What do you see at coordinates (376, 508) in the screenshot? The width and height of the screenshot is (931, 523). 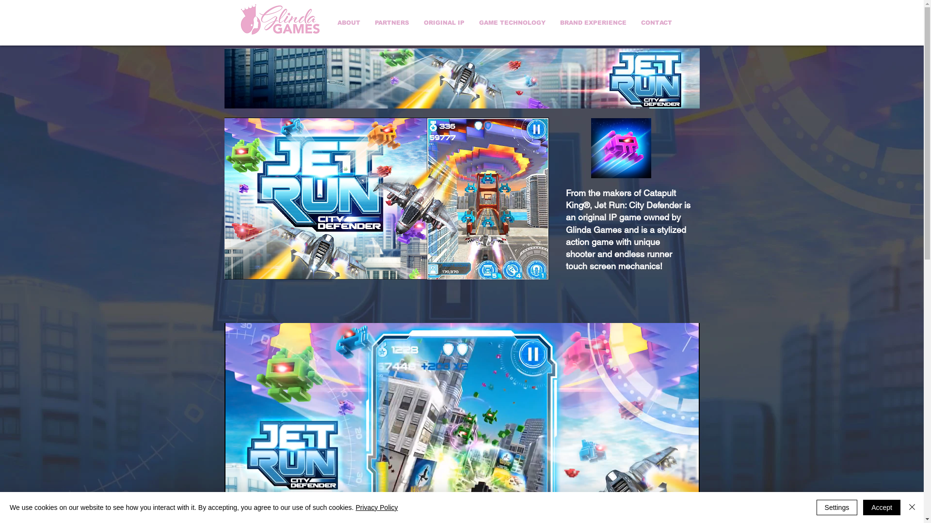 I see `Privacy Policy` at bounding box center [376, 508].